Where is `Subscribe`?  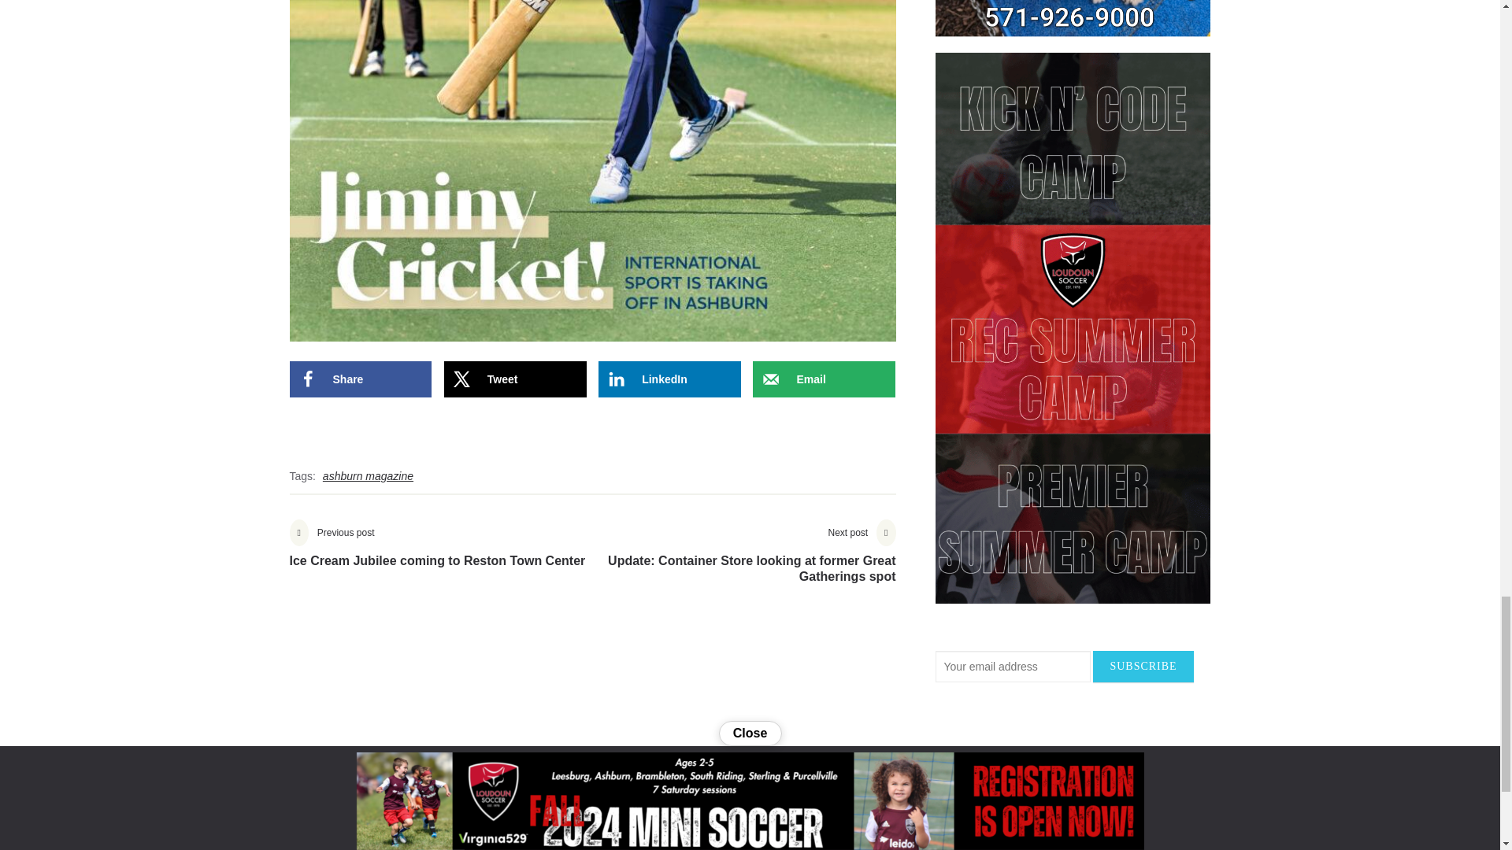 Subscribe is located at coordinates (515, 379).